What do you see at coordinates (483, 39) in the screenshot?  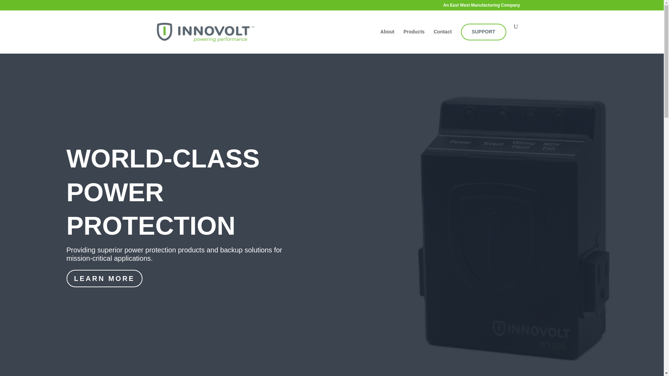 I see `SUPPORT` at bounding box center [483, 39].